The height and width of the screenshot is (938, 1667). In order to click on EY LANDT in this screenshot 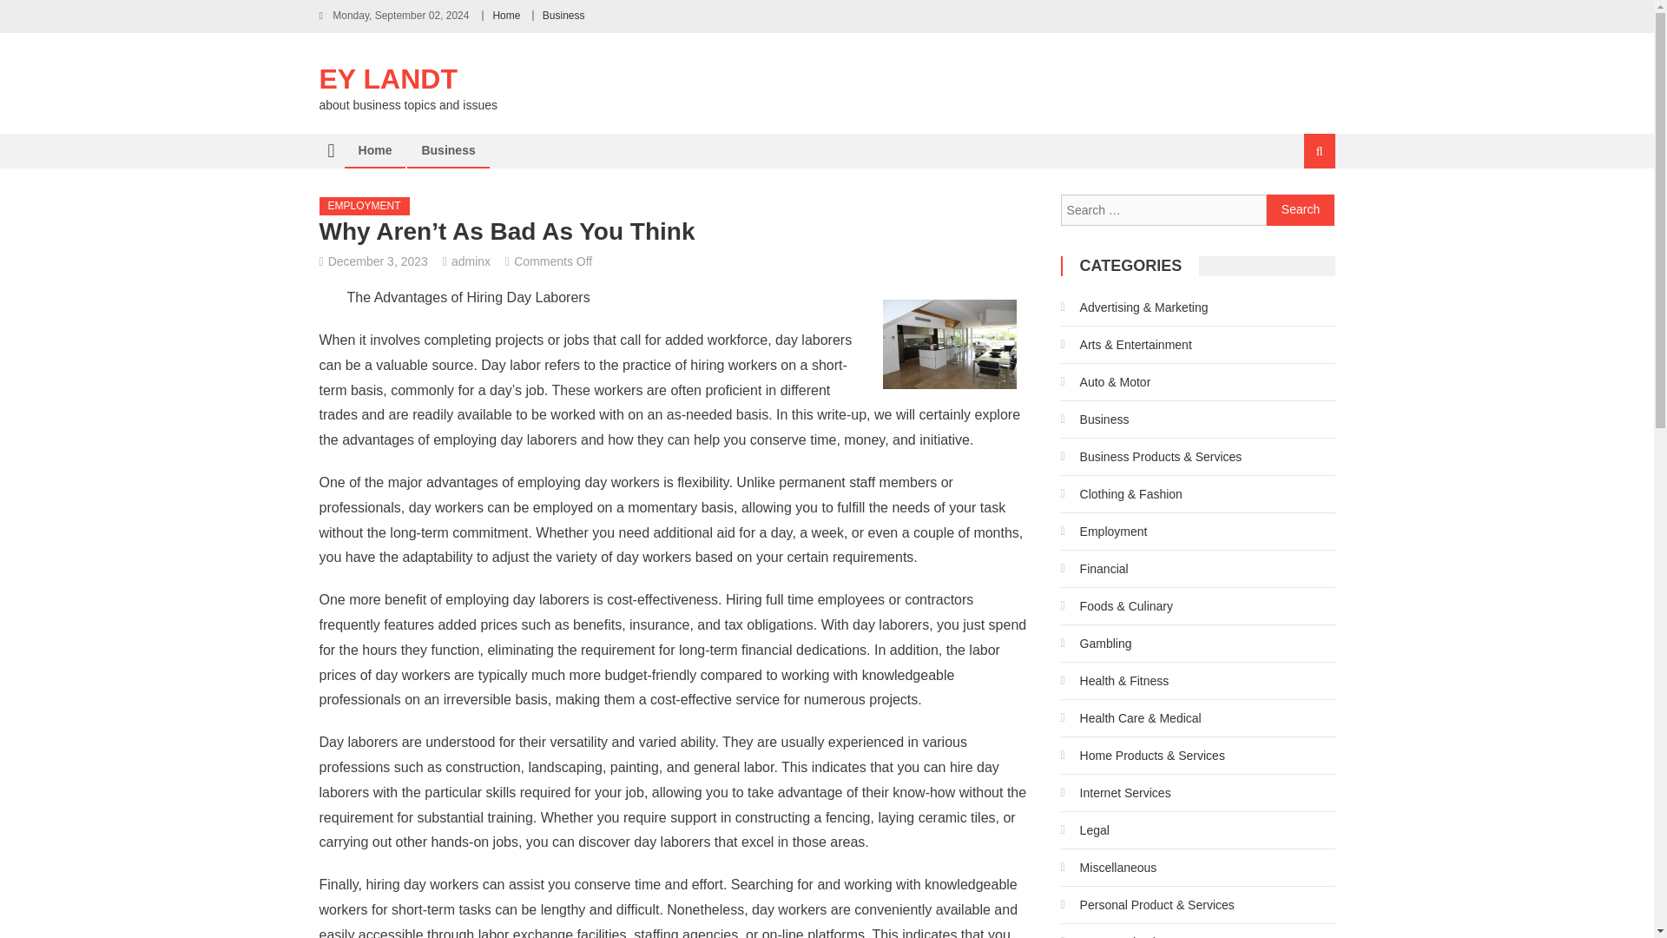, I will do `click(388, 79)`.